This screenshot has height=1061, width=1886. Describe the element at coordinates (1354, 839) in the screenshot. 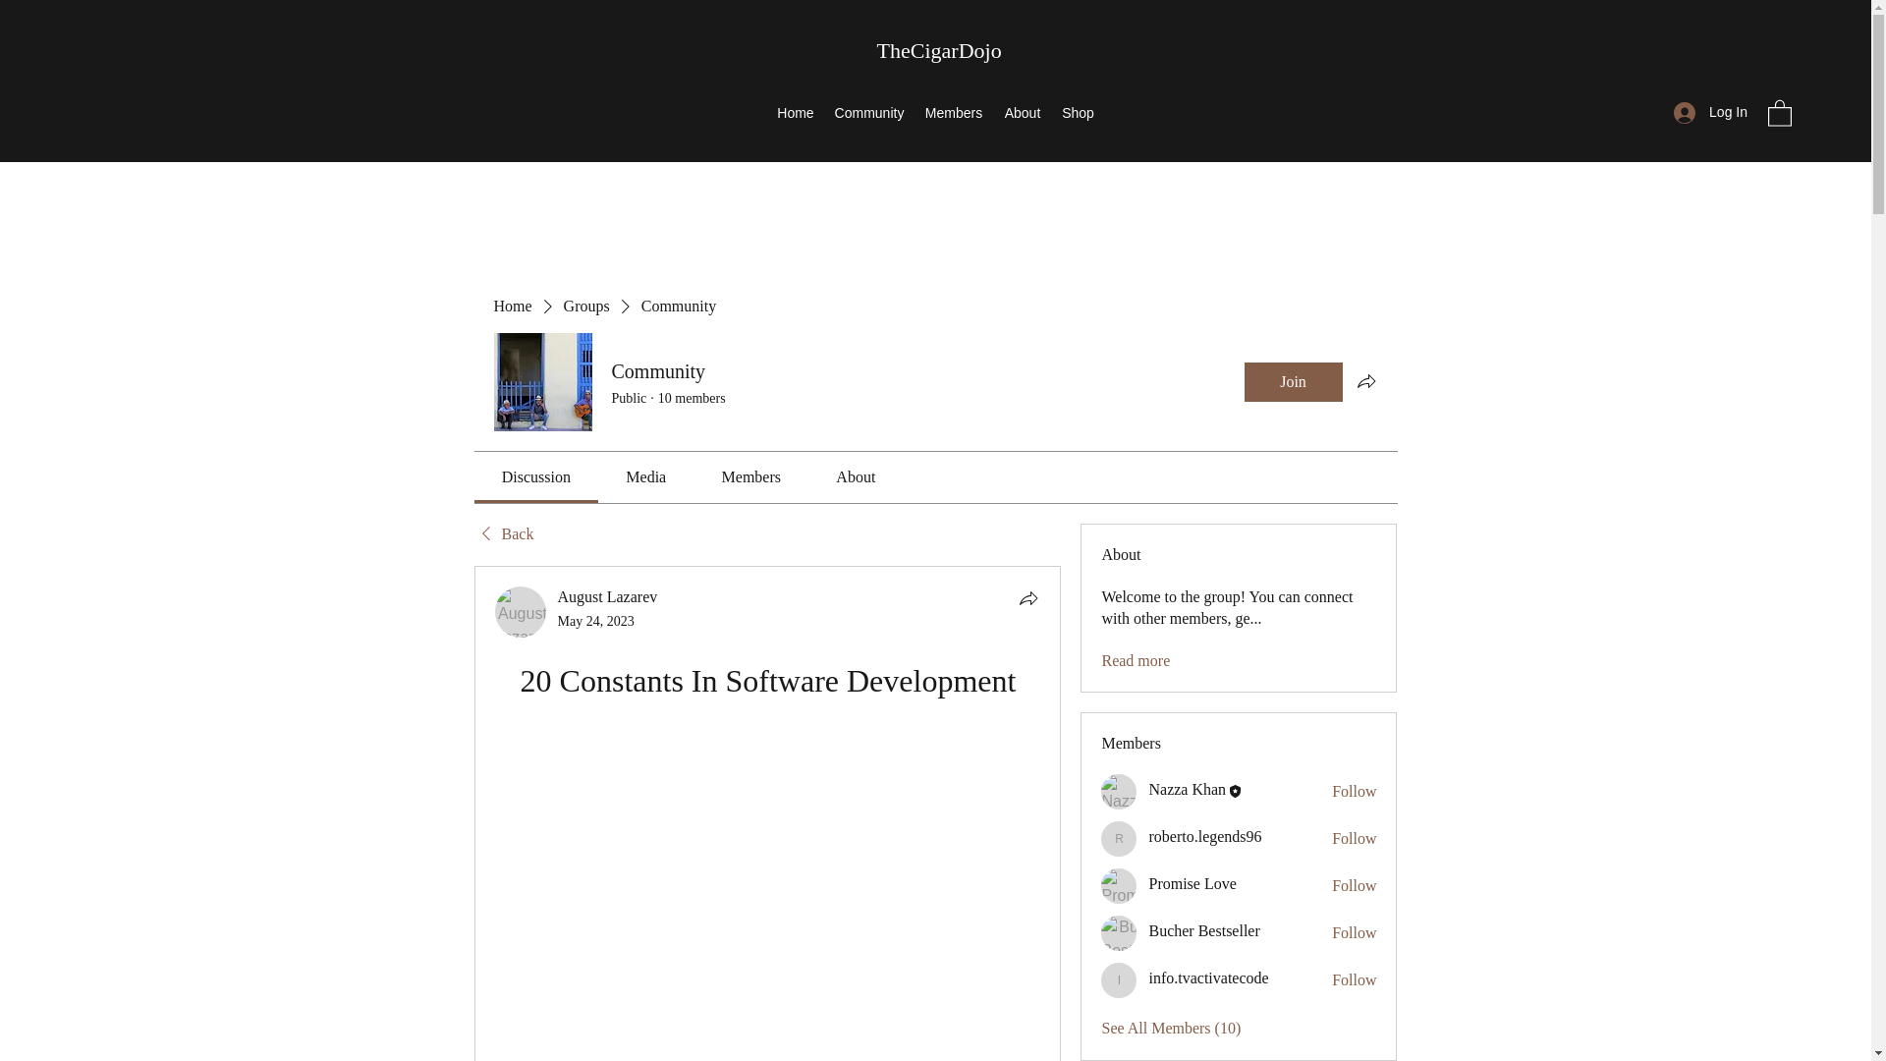

I see `Follow` at that location.